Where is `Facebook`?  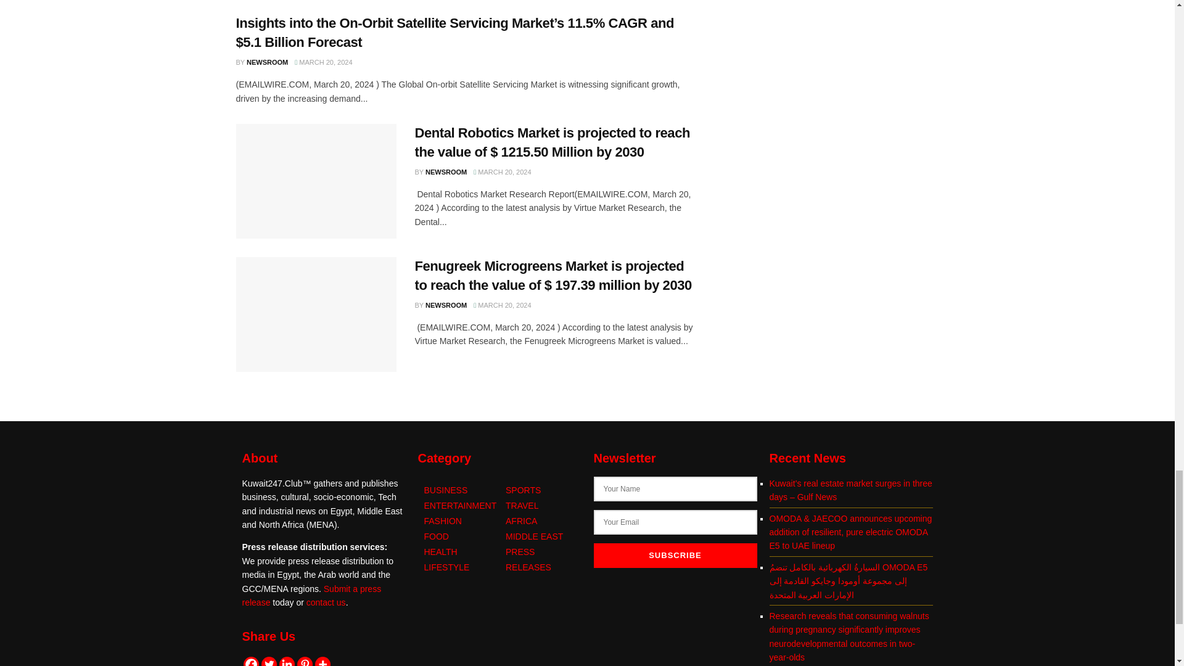 Facebook is located at coordinates (250, 661).